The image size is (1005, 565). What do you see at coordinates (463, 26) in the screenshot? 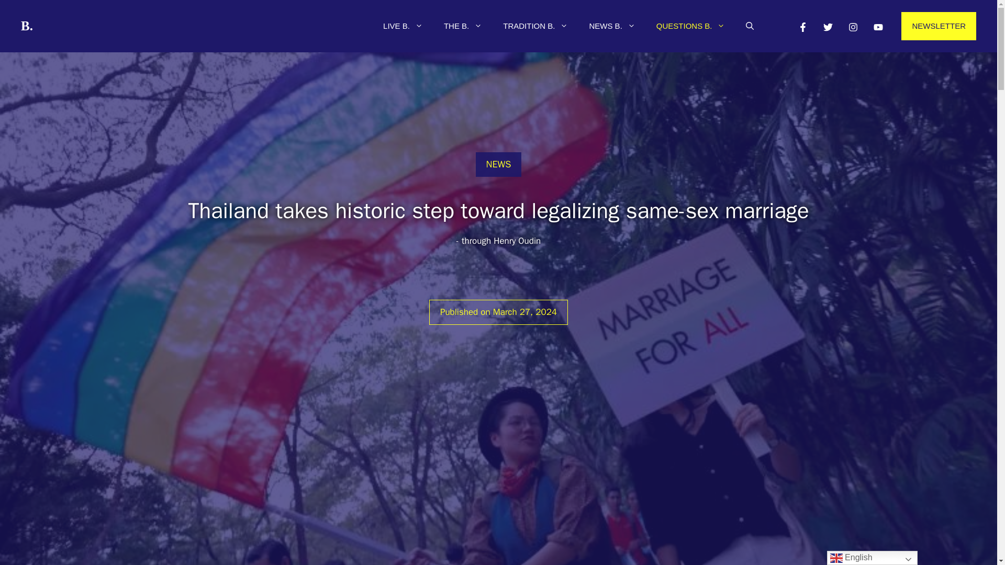
I see `THE B.` at bounding box center [463, 26].